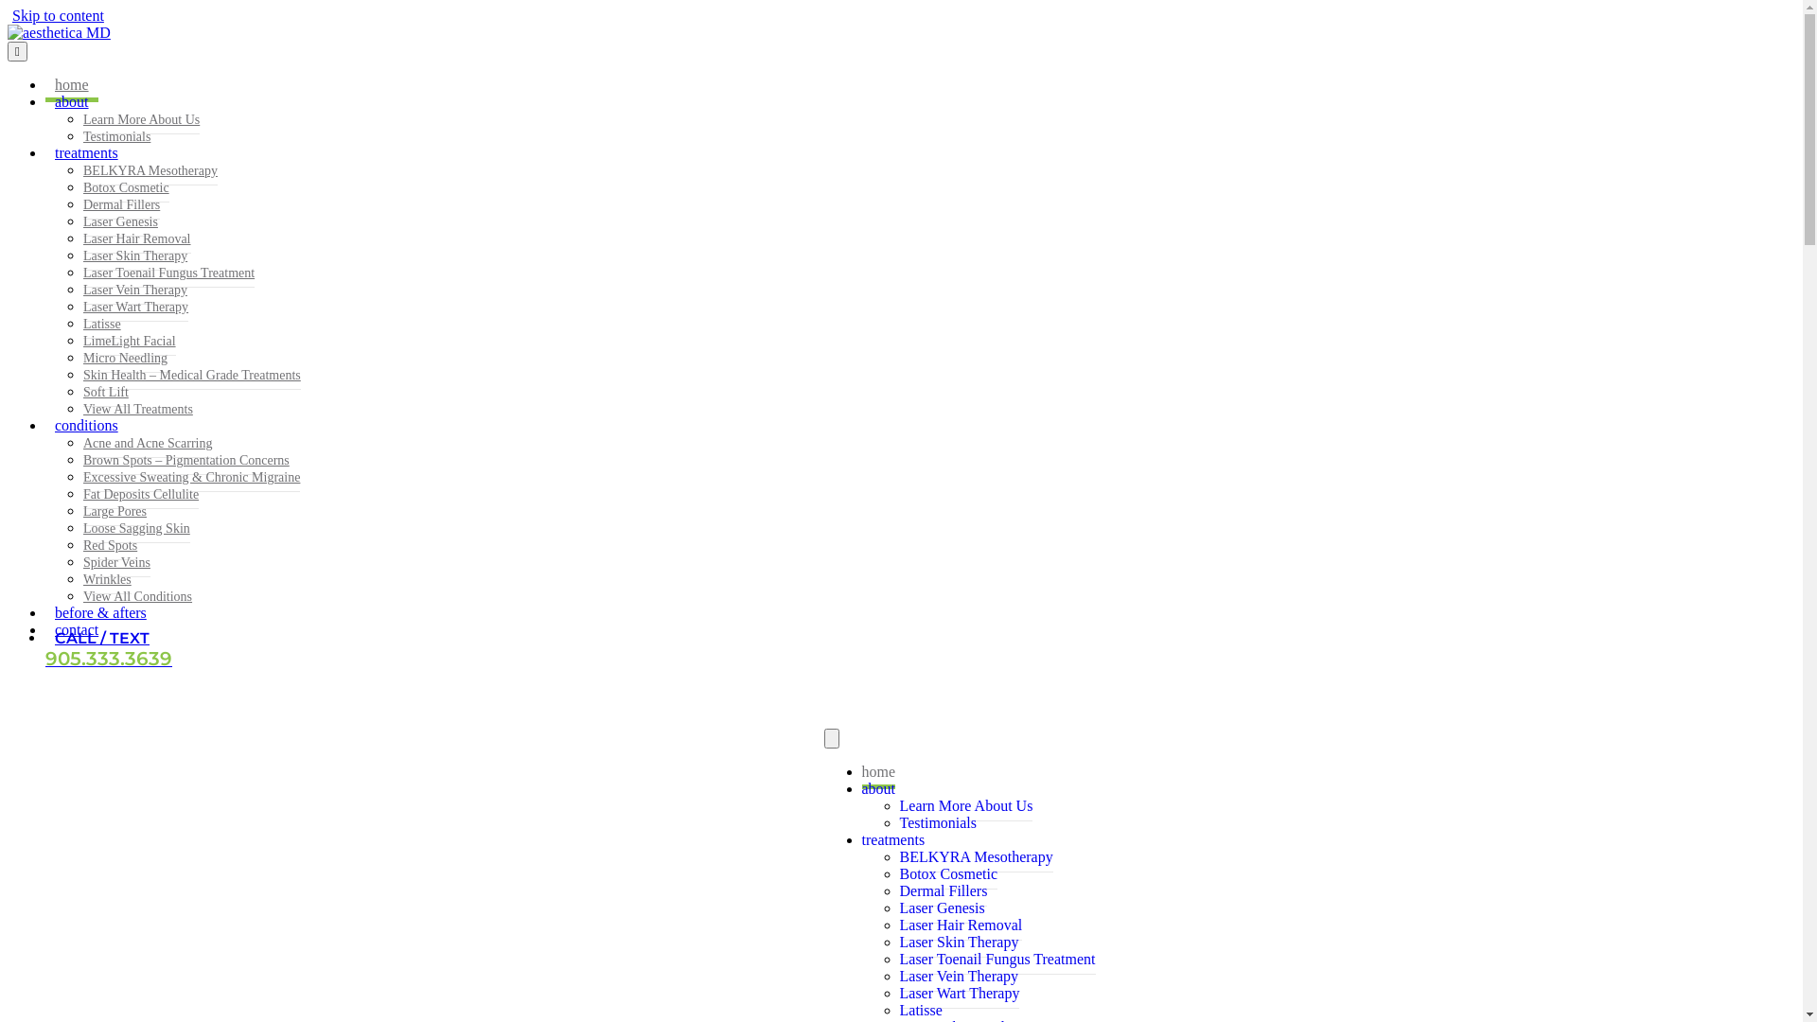 This screenshot has height=1022, width=1817. I want to click on conditions, so click(87, 426).